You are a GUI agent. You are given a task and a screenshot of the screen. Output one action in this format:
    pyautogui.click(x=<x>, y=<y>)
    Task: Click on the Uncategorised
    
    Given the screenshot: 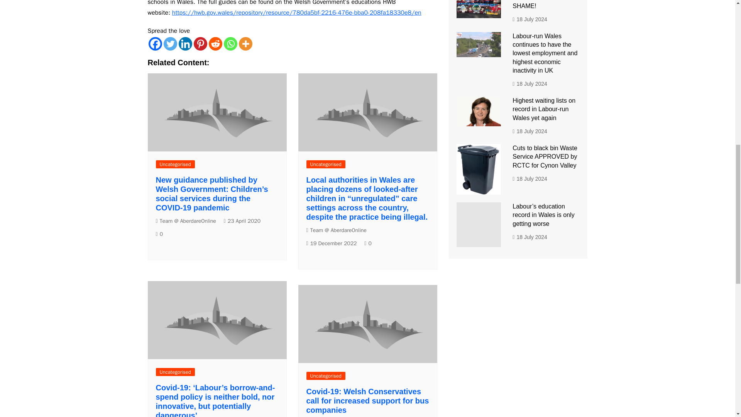 What is the action you would take?
    pyautogui.click(x=175, y=164)
    